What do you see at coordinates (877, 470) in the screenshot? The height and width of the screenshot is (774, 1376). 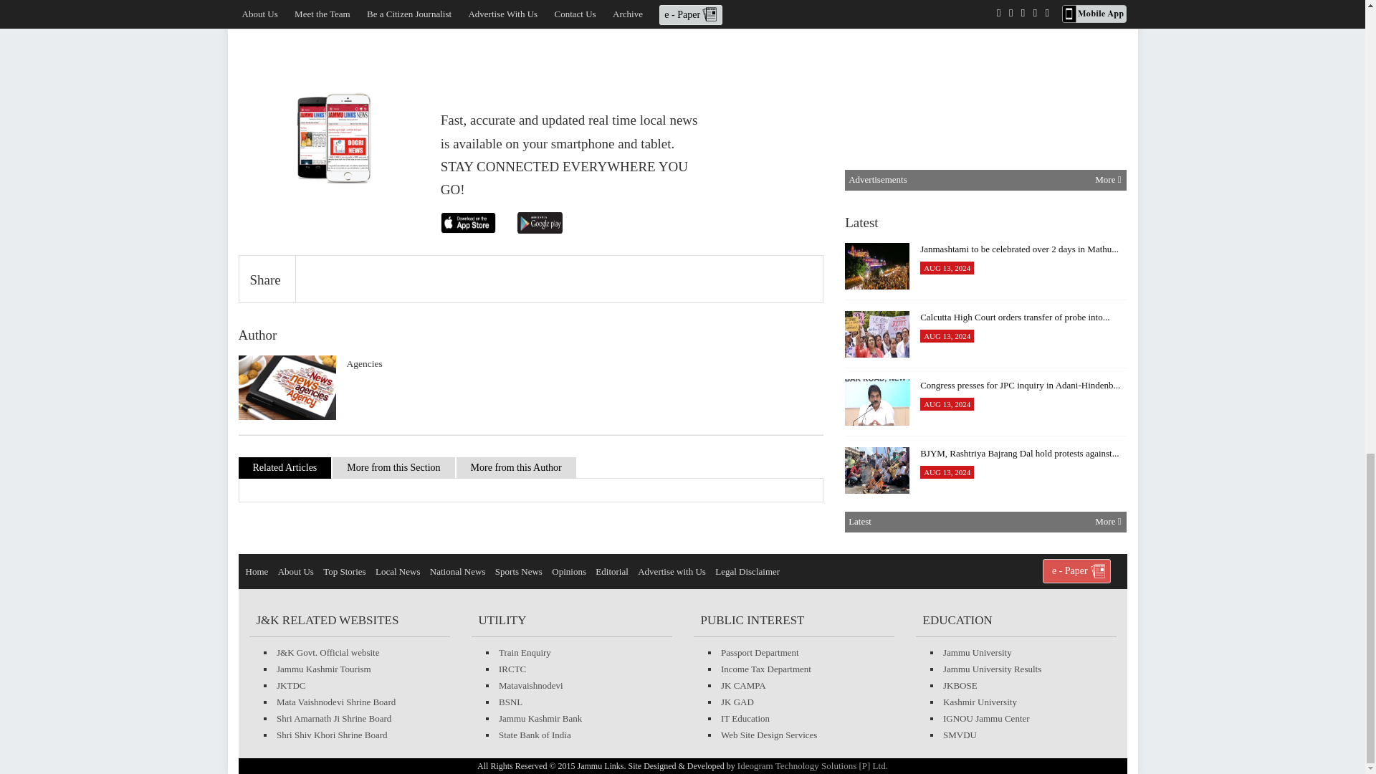 I see `BJYM, Rashtriya Bajrang Dal hold protests against...` at bounding box center [877, 470].